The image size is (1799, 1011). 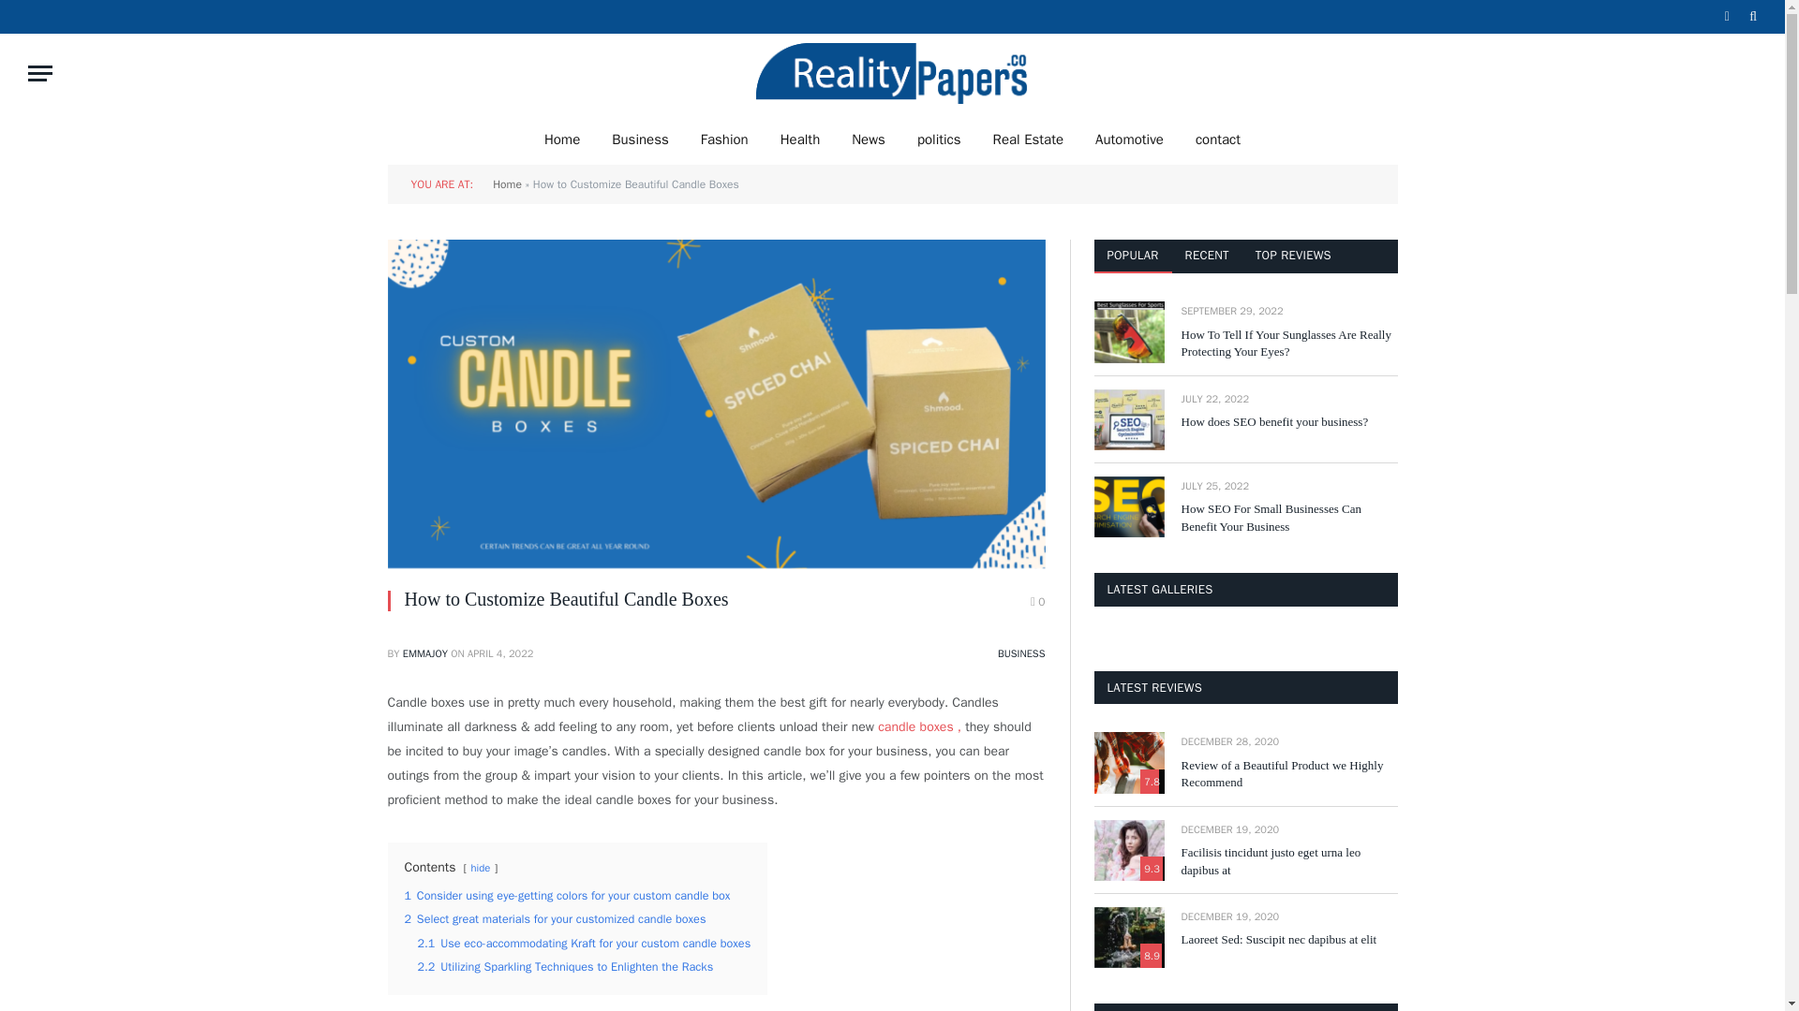 I want to click on EMMAJOY, so click(x=425, y=653).